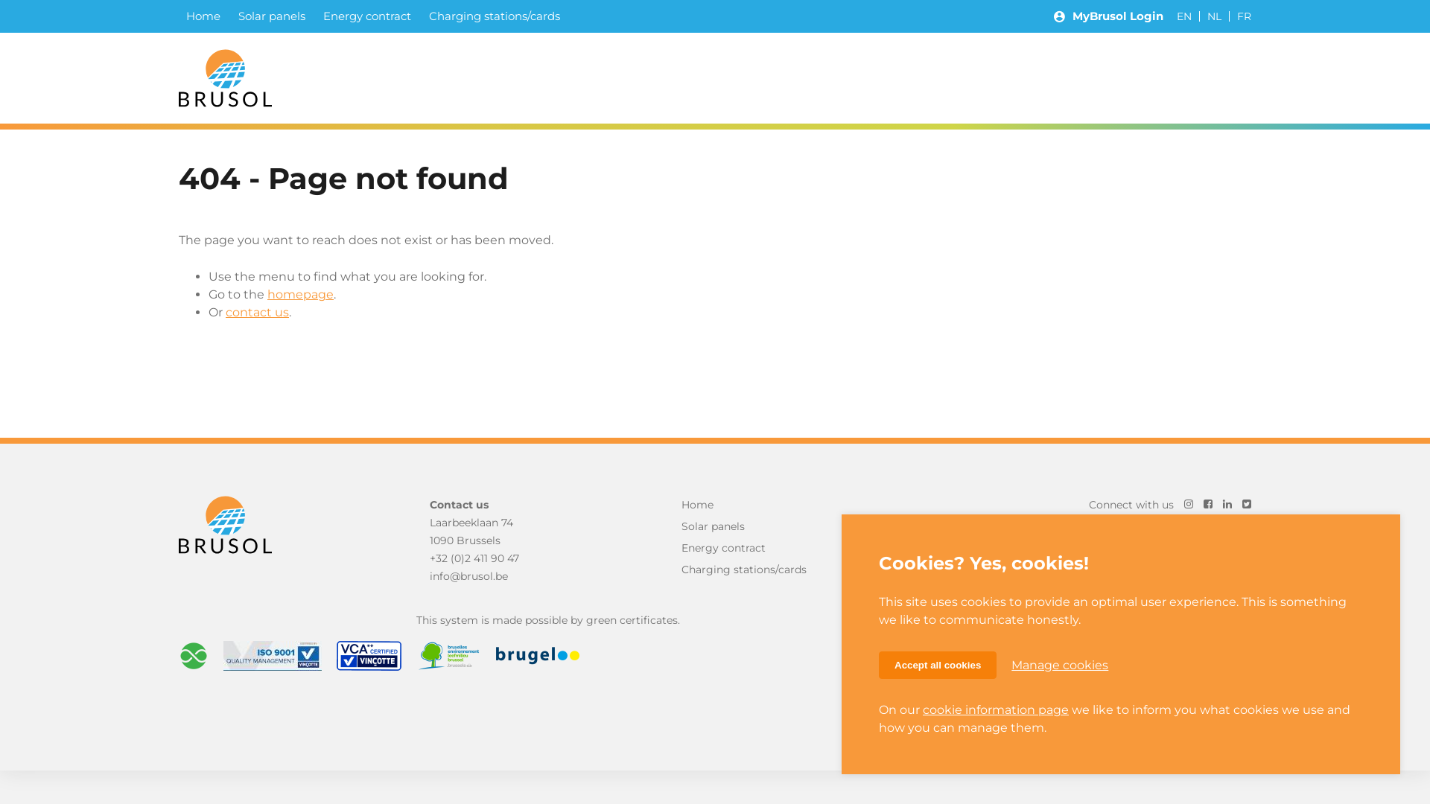  I want to click on Energy contract, so click(367, 16).